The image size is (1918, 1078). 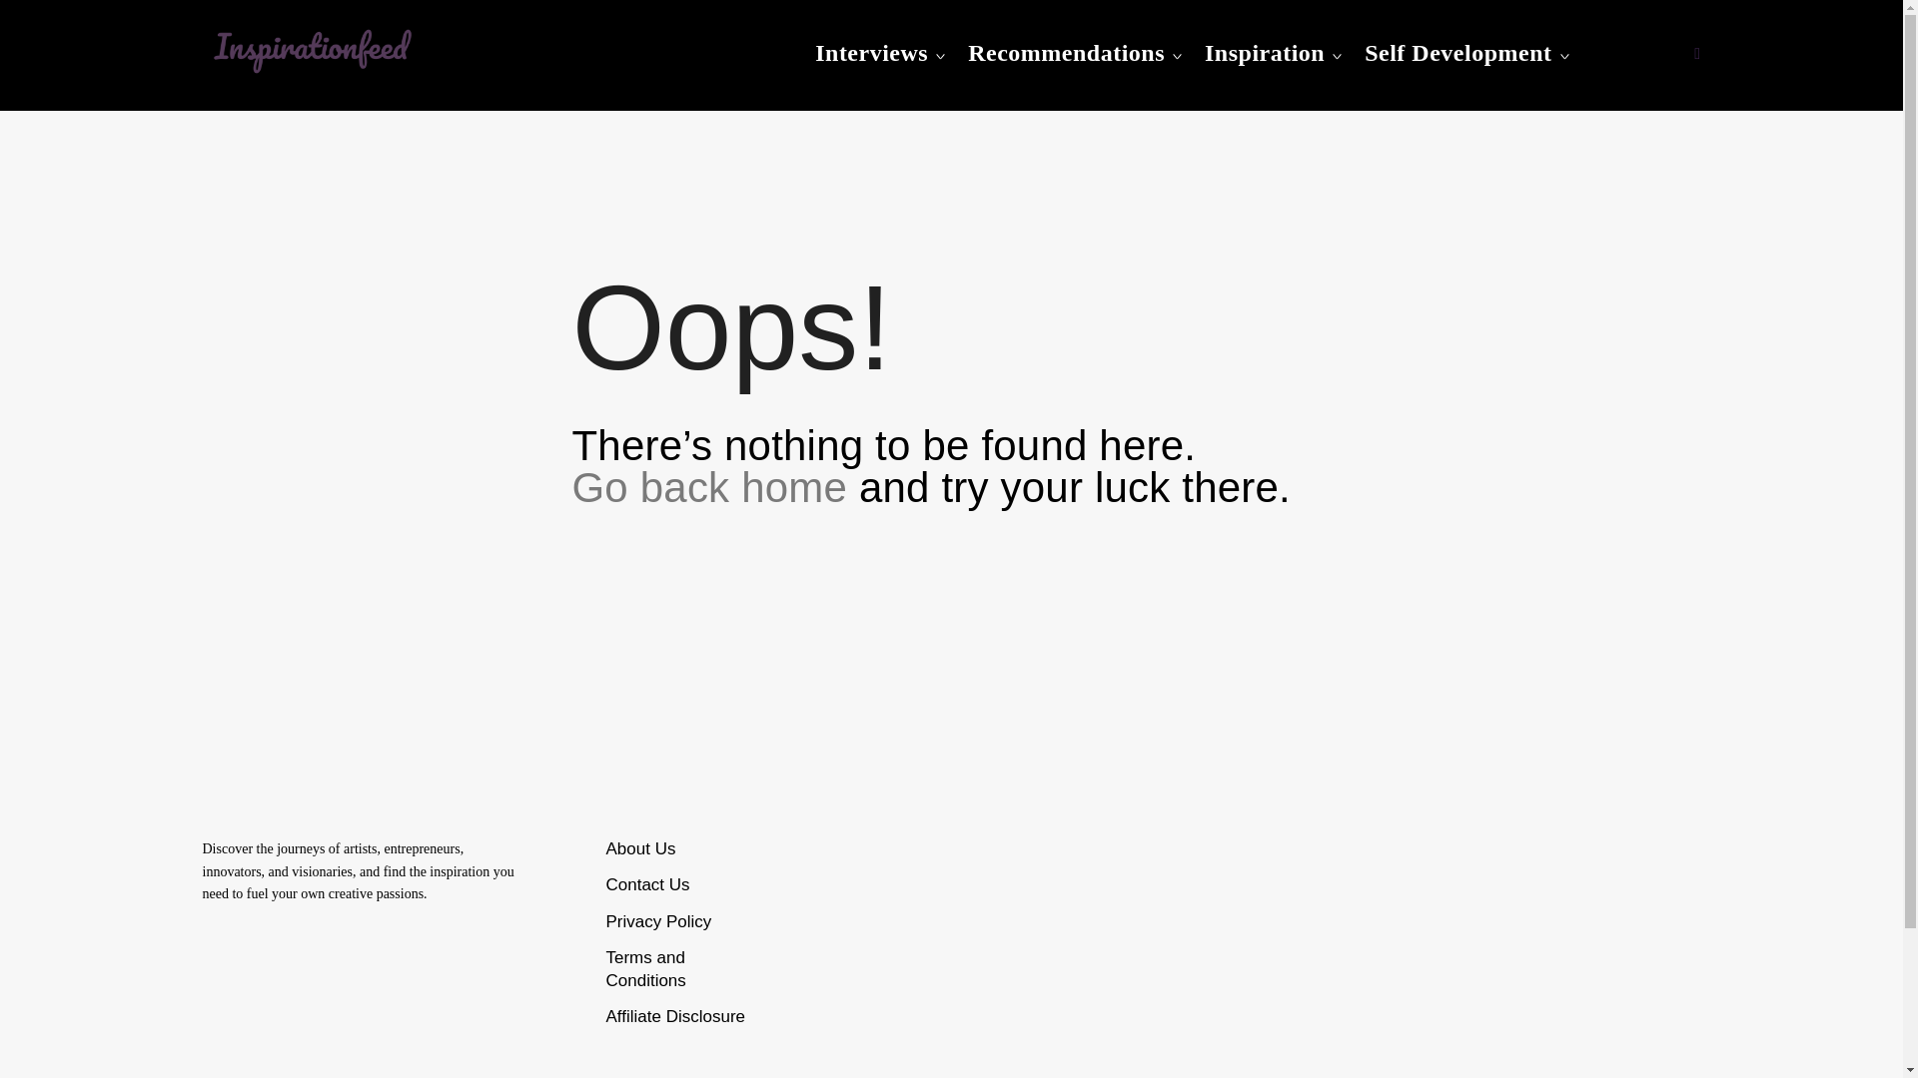 What do you see at coordinates (647, 884) in the screenshot?
I see `contact` at bounding box center [647, 884].